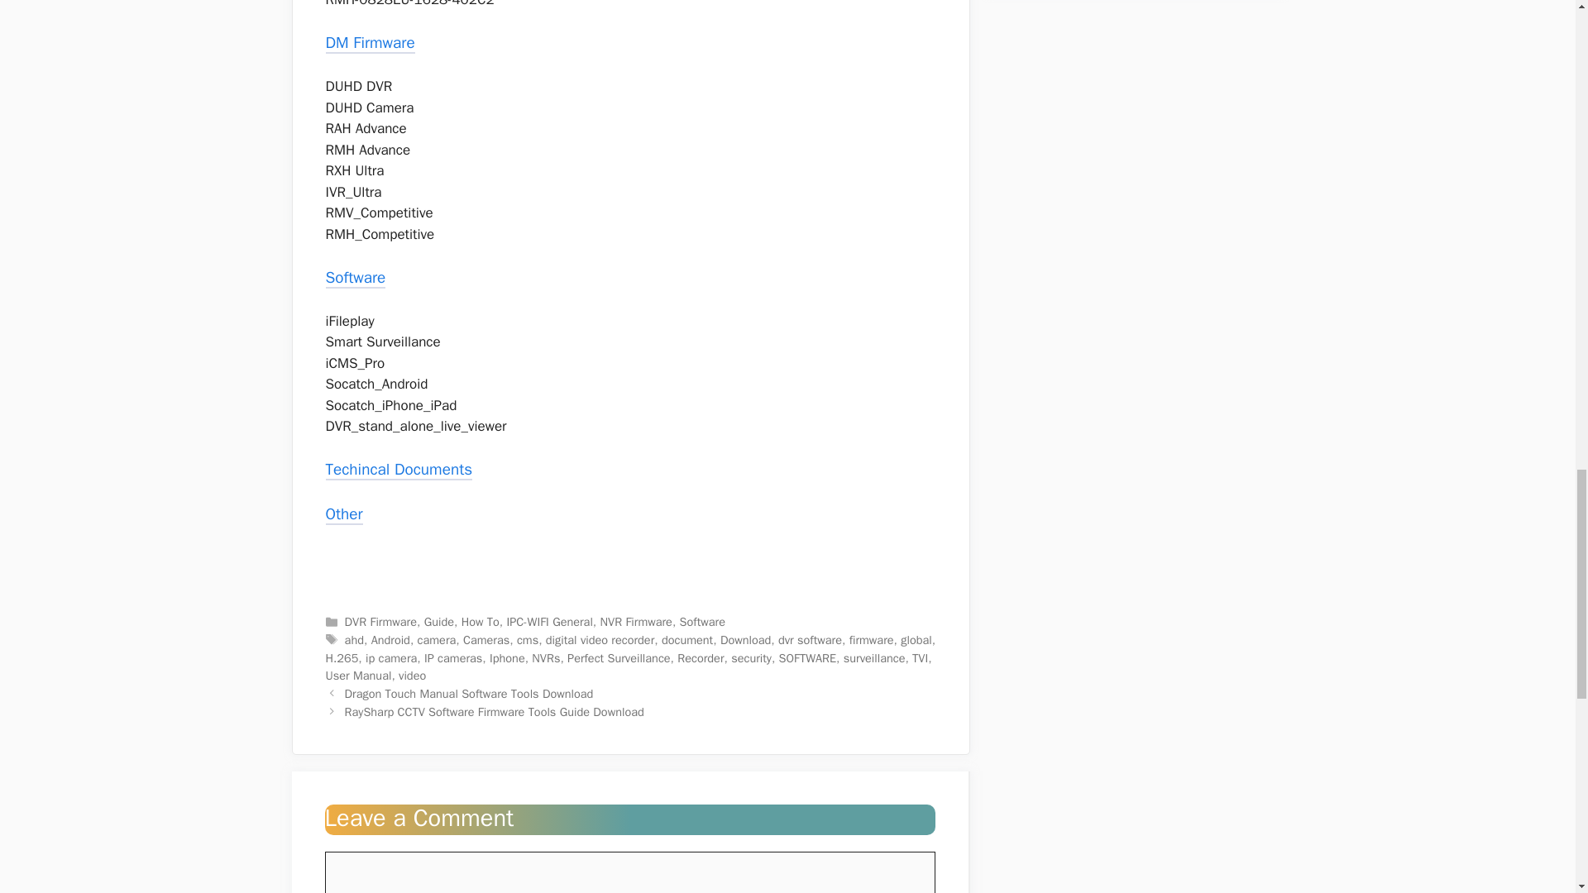  I want to click on How To, so click(481, 622).